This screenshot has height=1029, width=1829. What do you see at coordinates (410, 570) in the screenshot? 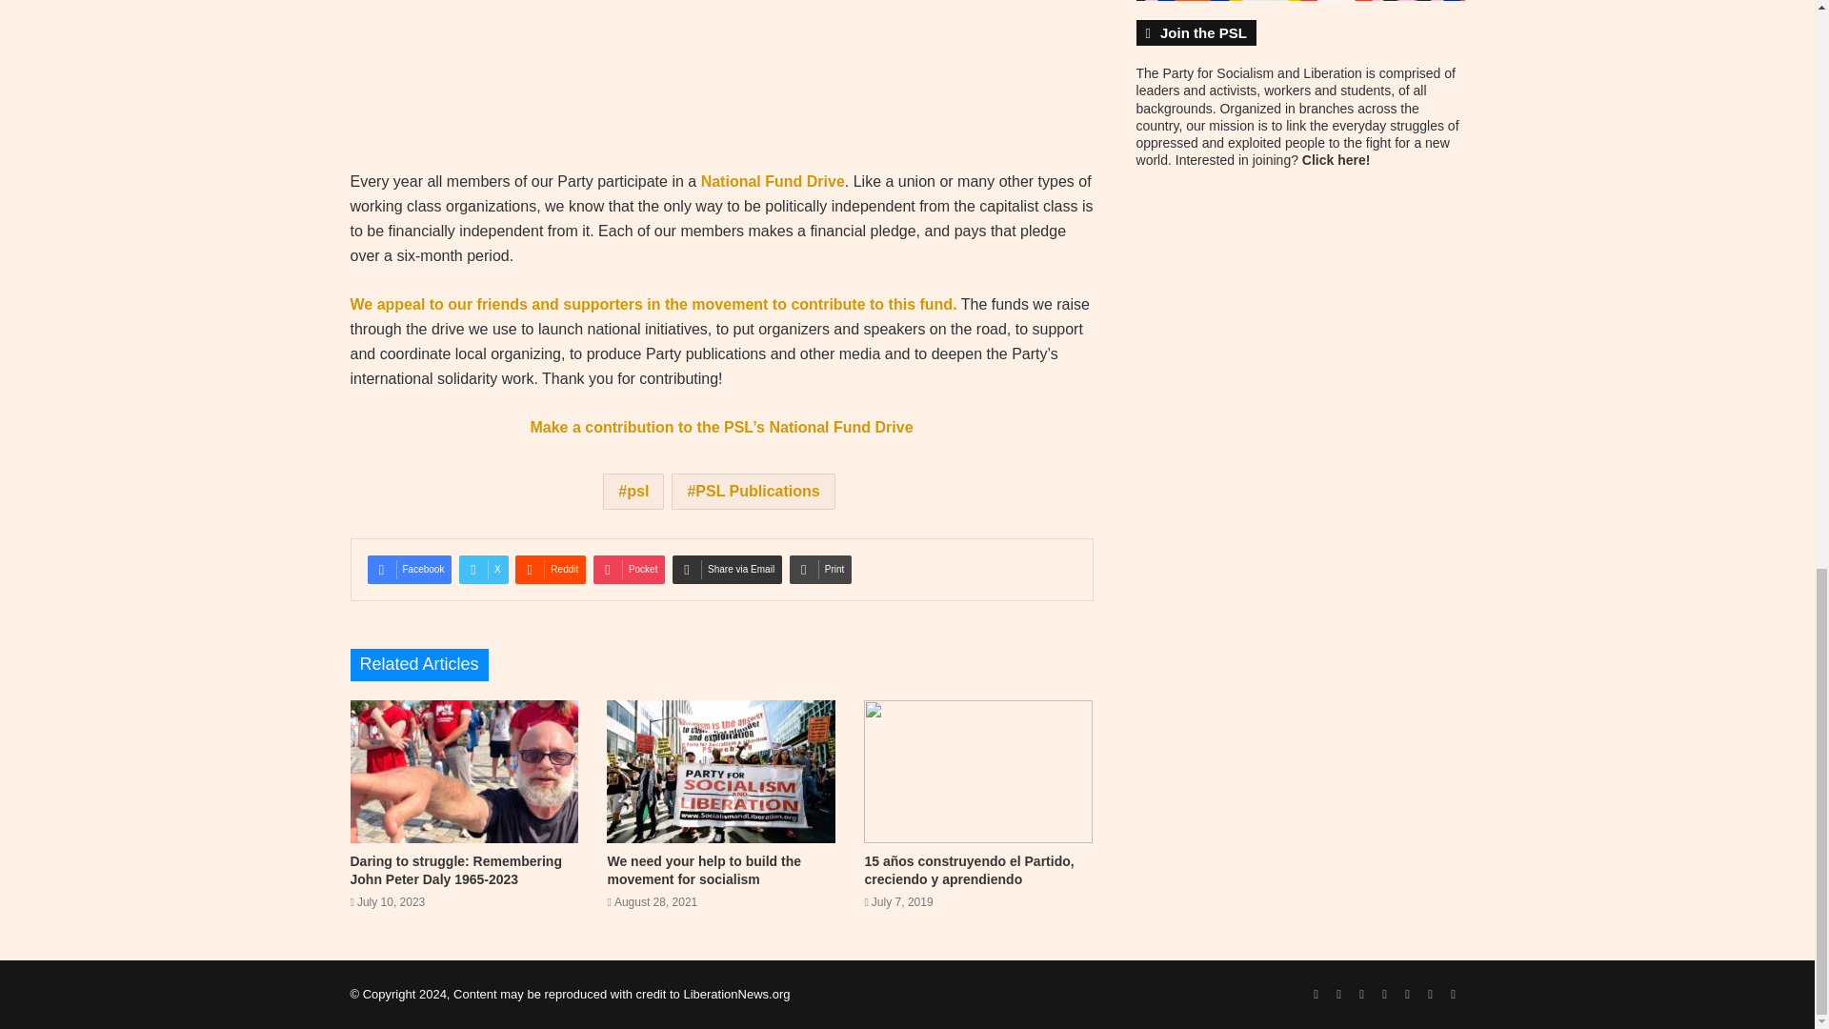
I see `Facebook` at bounding box center [410, 570].